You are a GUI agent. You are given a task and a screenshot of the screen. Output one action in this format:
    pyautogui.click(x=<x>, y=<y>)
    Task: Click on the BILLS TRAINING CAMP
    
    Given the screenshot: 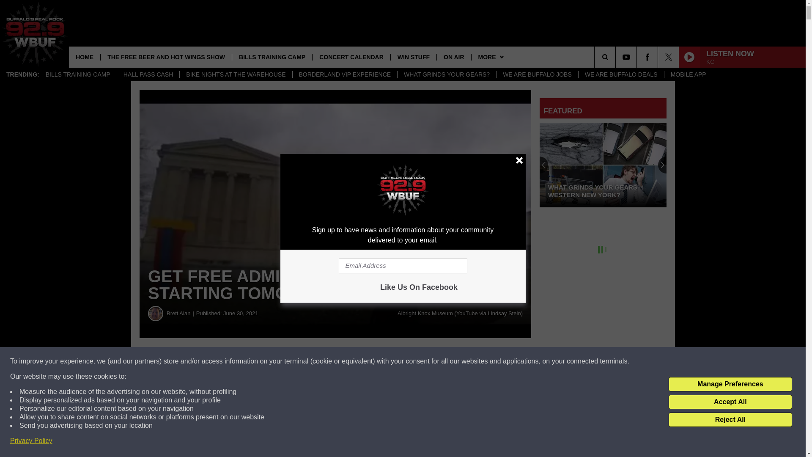 What is the action you would take?
    pyautogui.click(x=272, y=57)
    